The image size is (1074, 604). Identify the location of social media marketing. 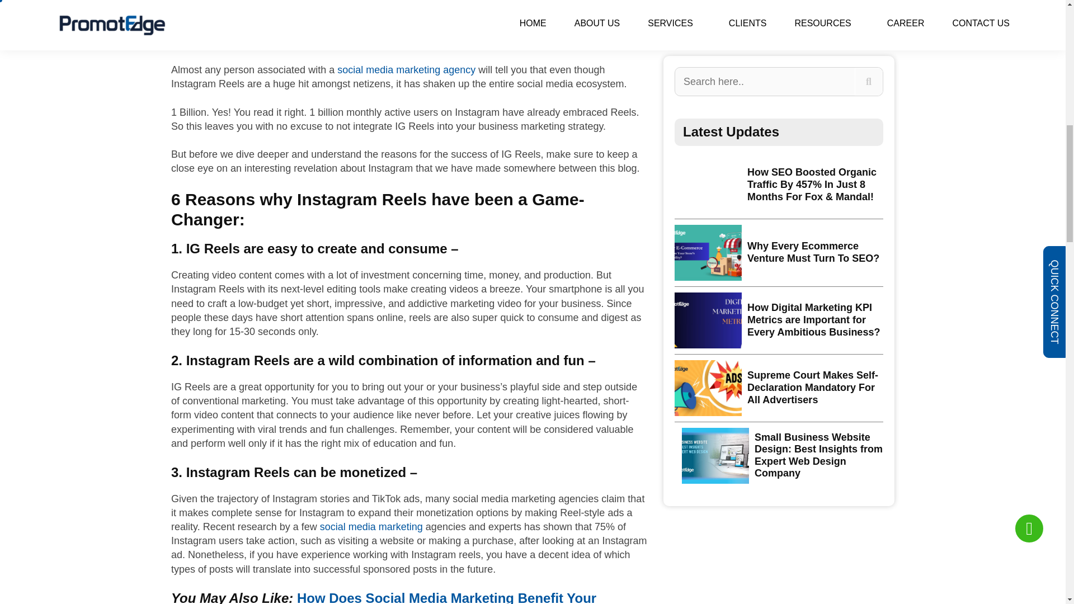
(371, 527).